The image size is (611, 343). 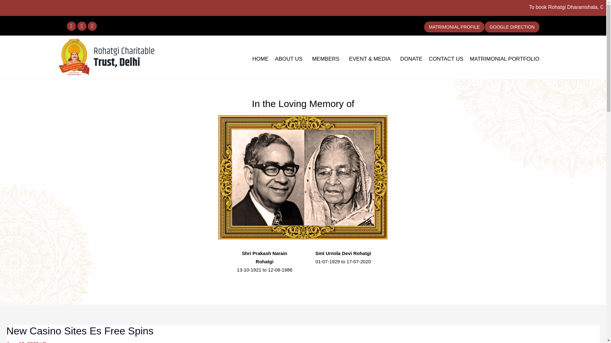 What do you see at coordinates (71, 26) in the screenshot?
I see `Facebook` at bounding box center [71, 26].